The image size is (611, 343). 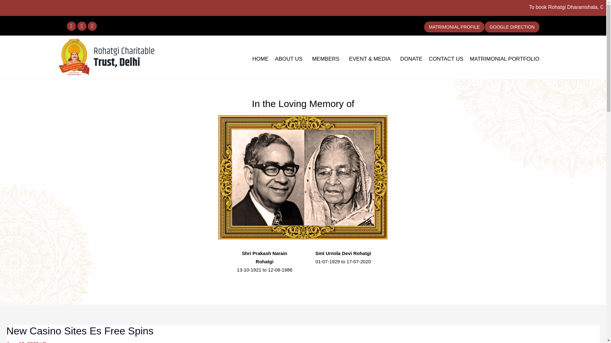 What do you see at coordinates (71, 26) in the screenshot?
I see `Facebook` at bounding box center [71, 26].